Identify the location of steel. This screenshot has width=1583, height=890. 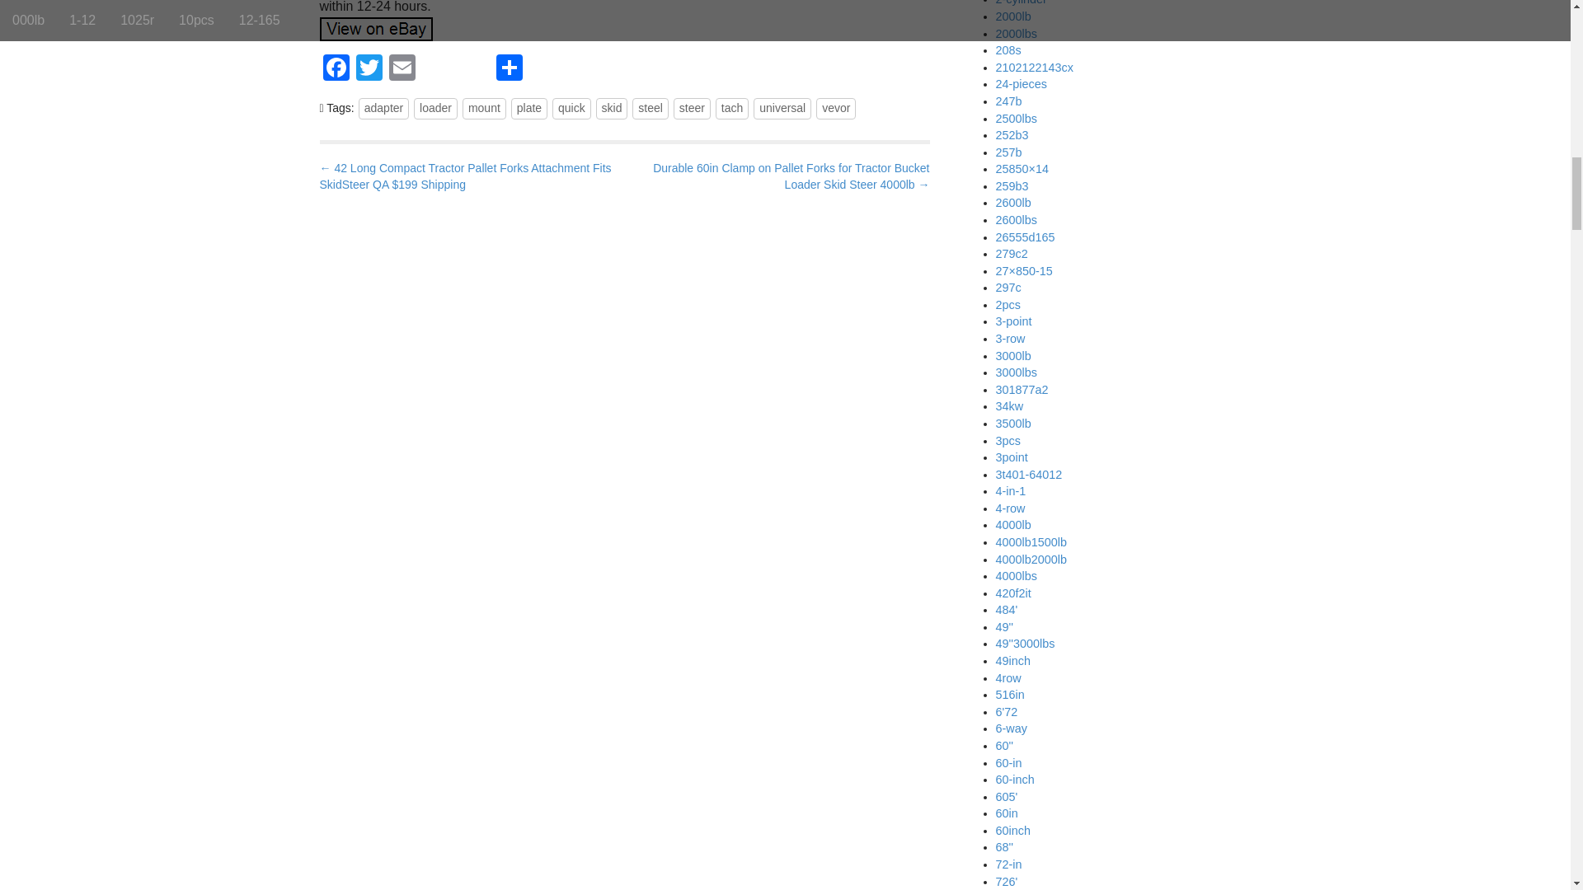
(650, 108).